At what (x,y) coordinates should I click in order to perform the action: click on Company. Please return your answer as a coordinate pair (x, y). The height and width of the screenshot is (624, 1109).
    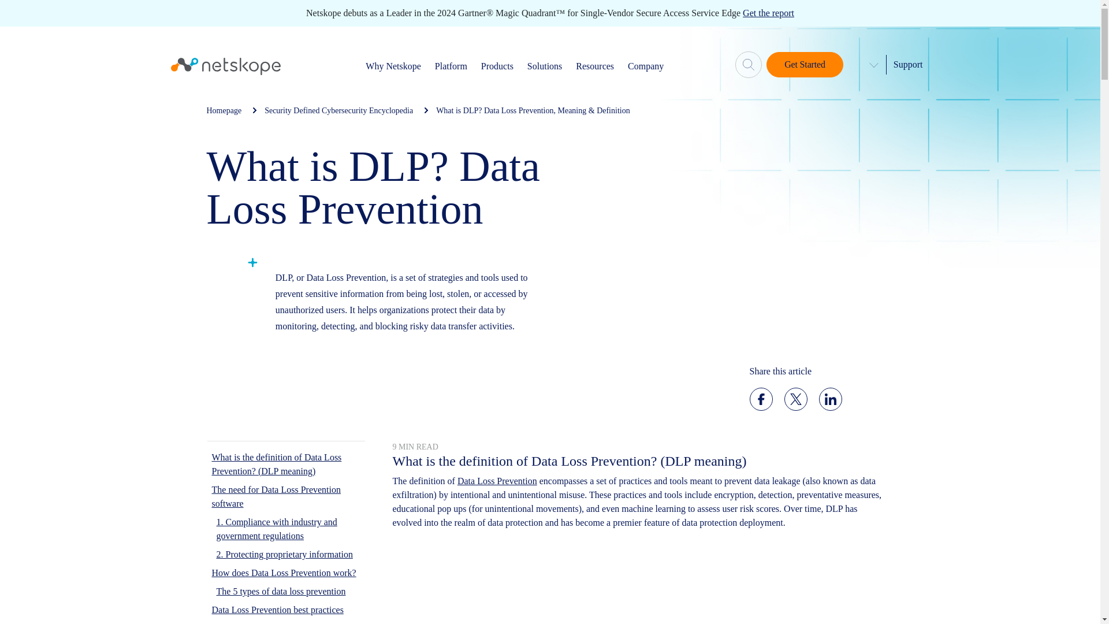
    Looking at the image, I should click on (645, 66).